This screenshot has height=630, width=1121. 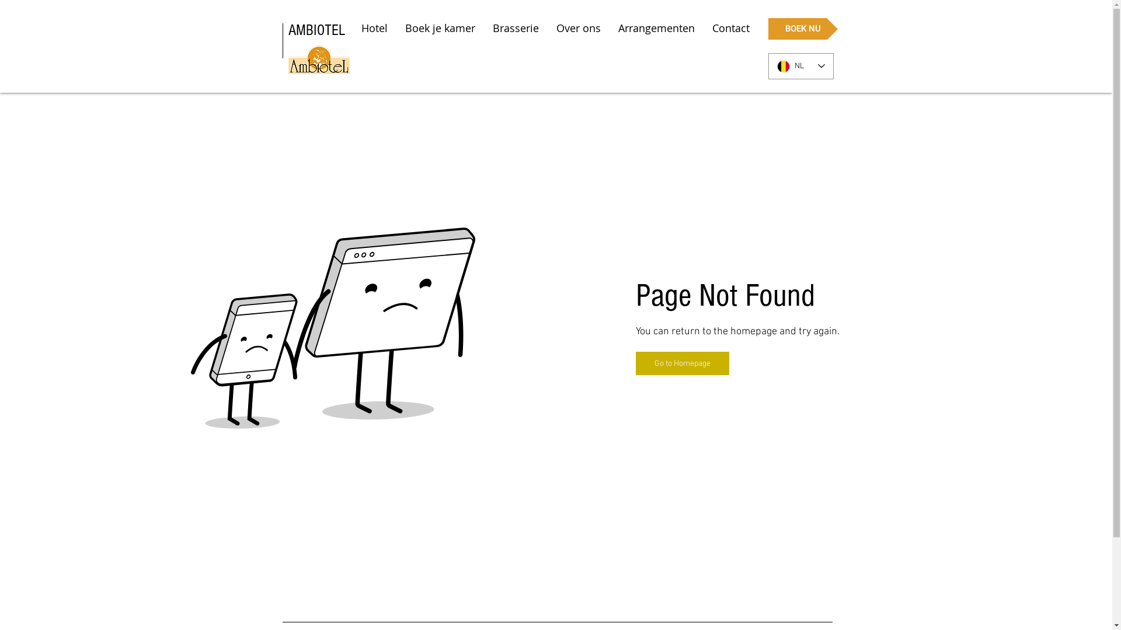 I want to click on Brasserie, so click(x=515, y=28).